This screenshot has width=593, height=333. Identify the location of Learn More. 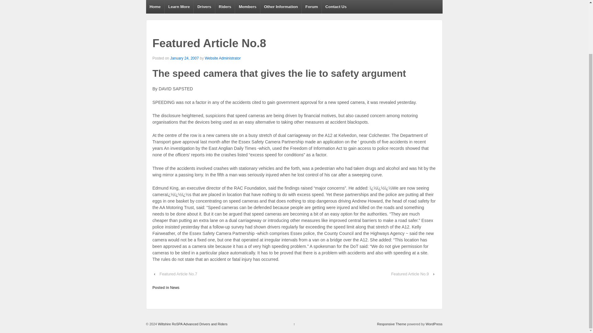
(179, 7).